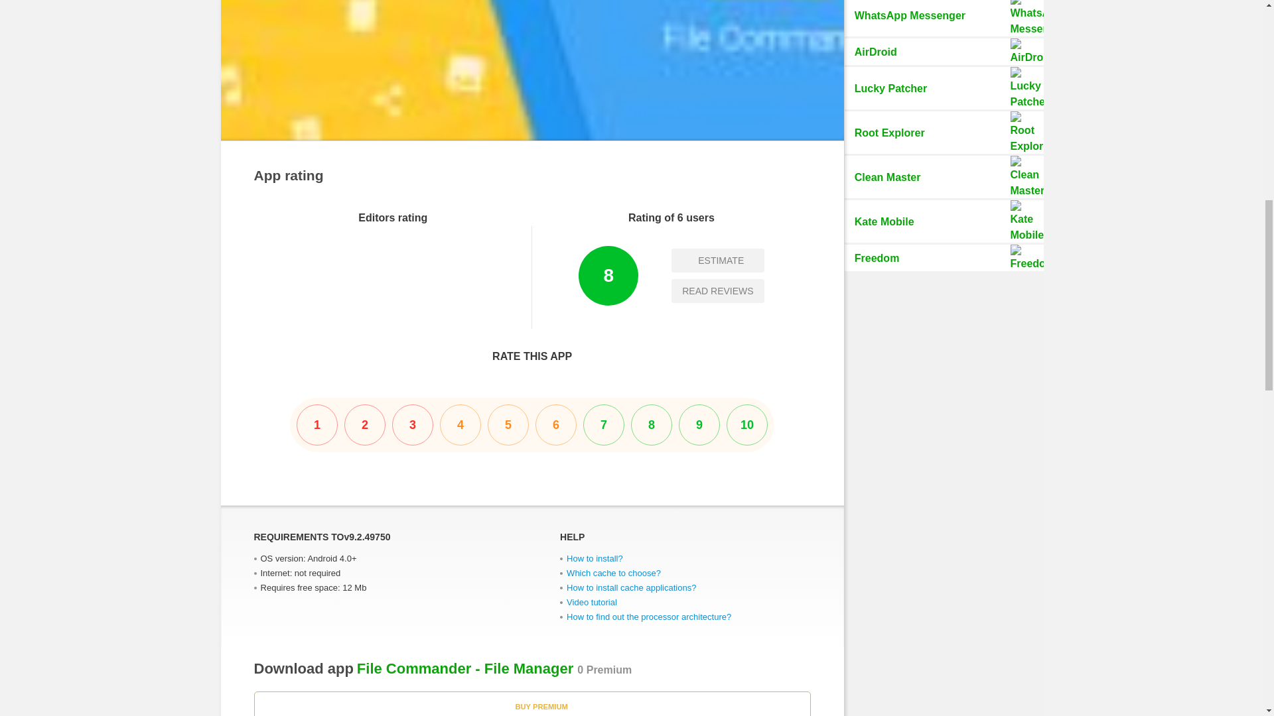 This screenshot has width=1274, height=716. Describe the element at coordinates (717, 290) in the screenshot. I see `ESTIMATE` at that location.